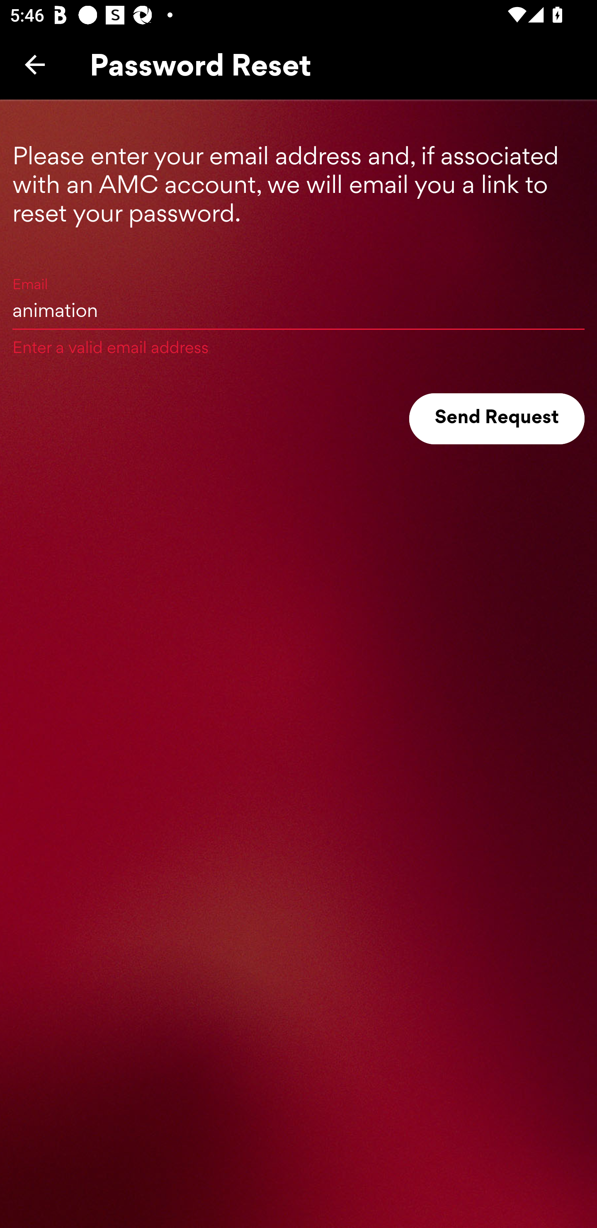  Describe the element at coordinates (298, 309) in the screenshot. I see `animation Enter a valid email address` at that location.